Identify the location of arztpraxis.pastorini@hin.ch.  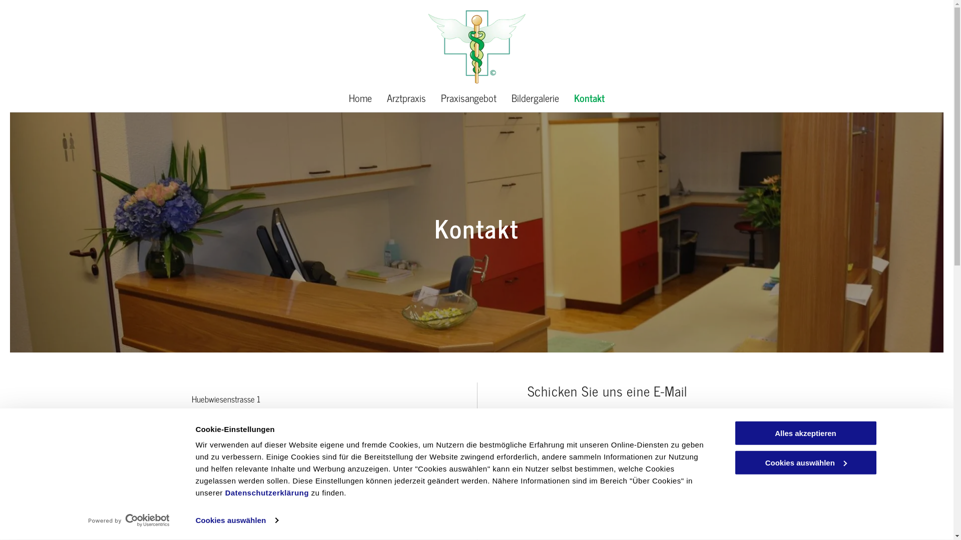
(257, 461).